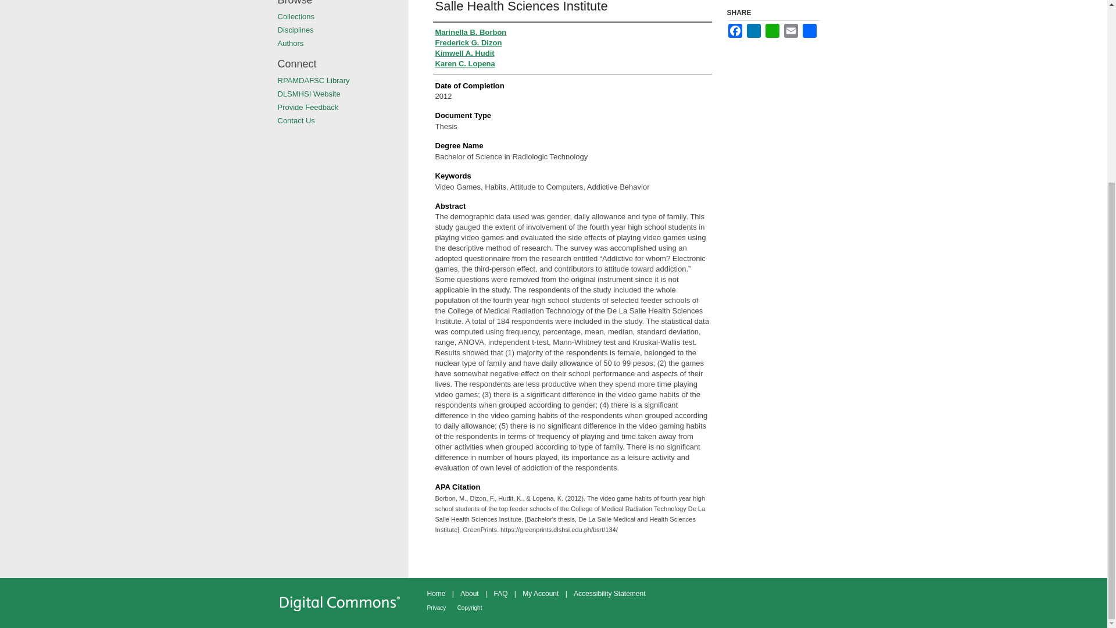 This screenshot has height=628, width=1116. What do you see at coordinates (809, 30) in the screenshot?
I see `Share` at bounding box center [809, 30].